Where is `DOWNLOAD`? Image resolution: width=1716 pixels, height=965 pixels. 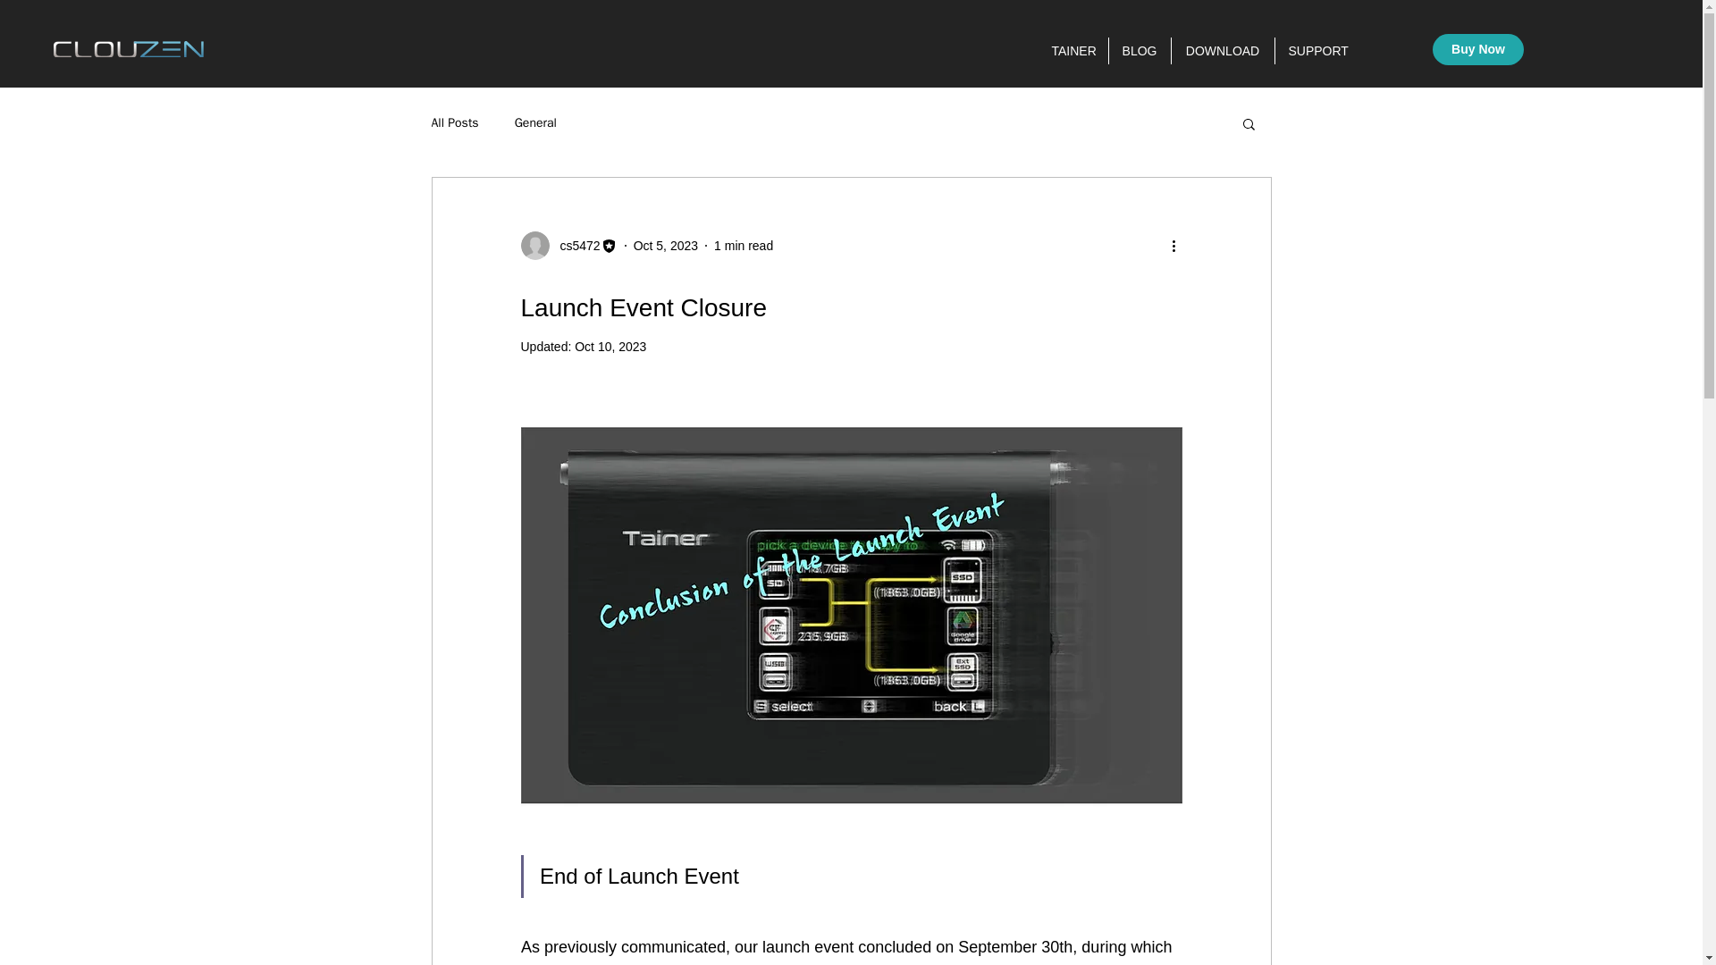
DOWNLOAD is located at coordinates (1221, 51).